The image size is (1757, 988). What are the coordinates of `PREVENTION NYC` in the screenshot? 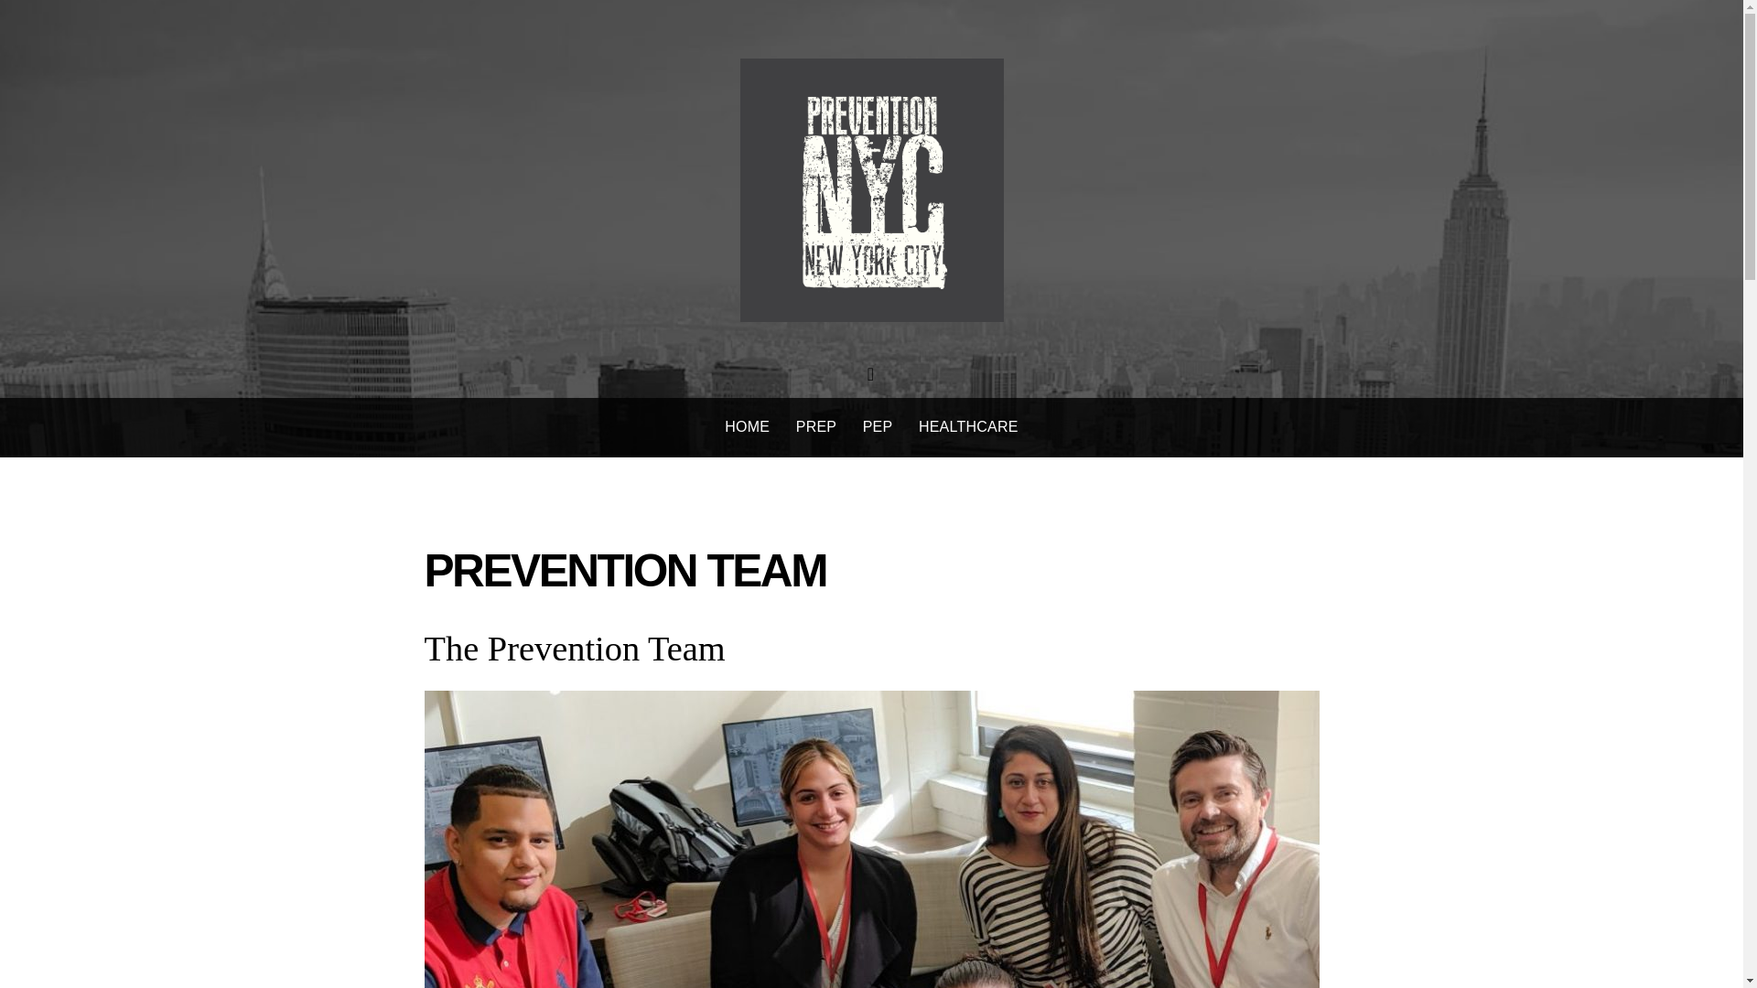 It's located at (871, 304).